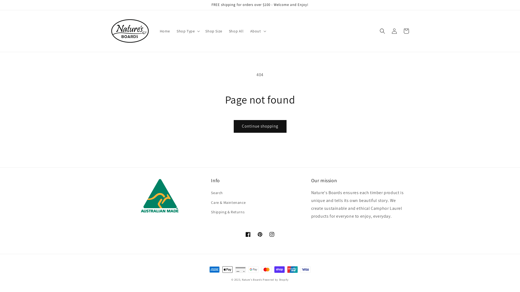  Describe the element at coordinates (406, 31) in the screenshot. I see `Cart` at that location.